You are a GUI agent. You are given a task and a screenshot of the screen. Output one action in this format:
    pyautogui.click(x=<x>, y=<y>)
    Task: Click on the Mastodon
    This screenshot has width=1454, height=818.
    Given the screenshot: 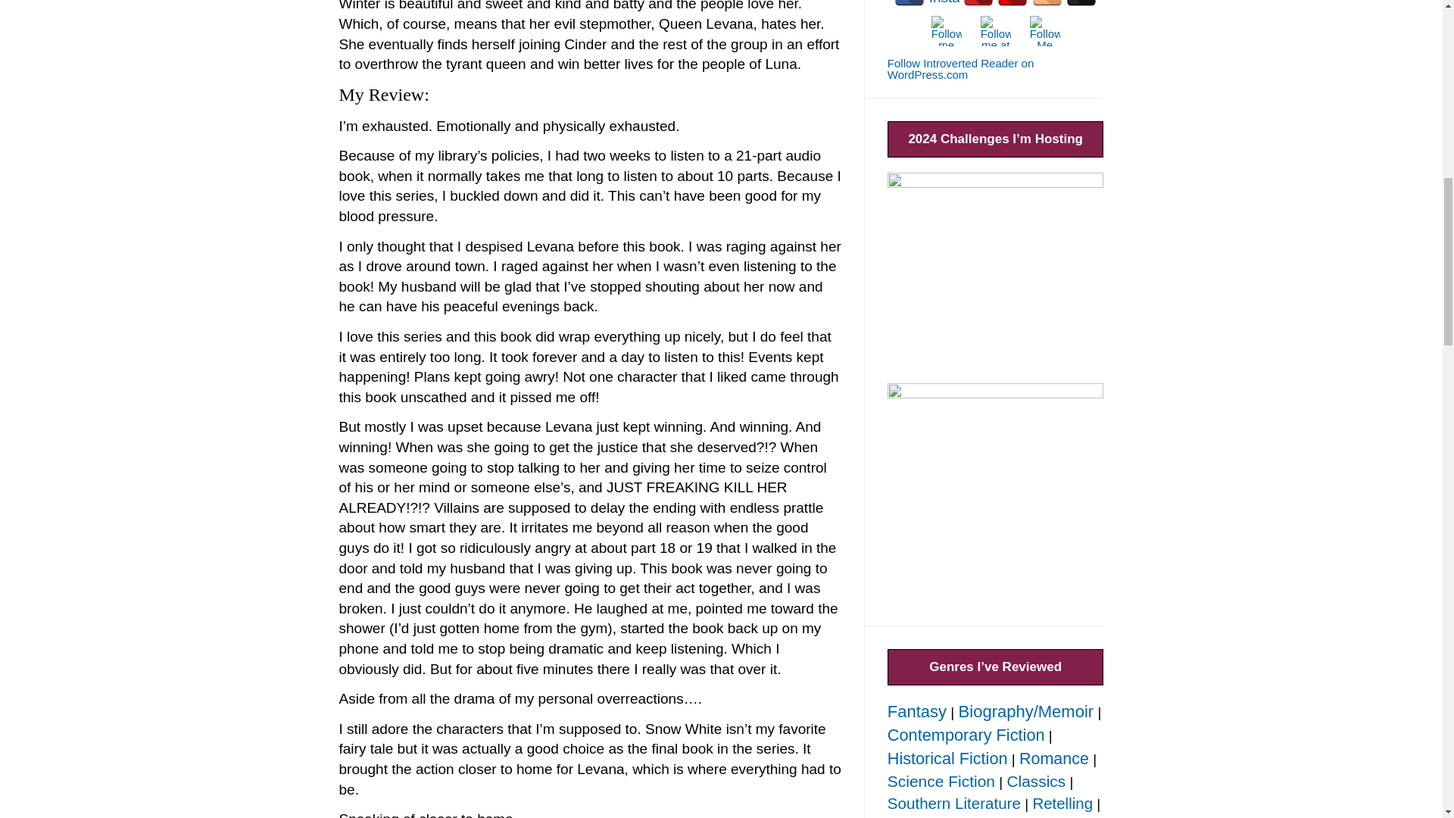 What is the action you would take?
    pyautogui.click(x=947, y=30)
    